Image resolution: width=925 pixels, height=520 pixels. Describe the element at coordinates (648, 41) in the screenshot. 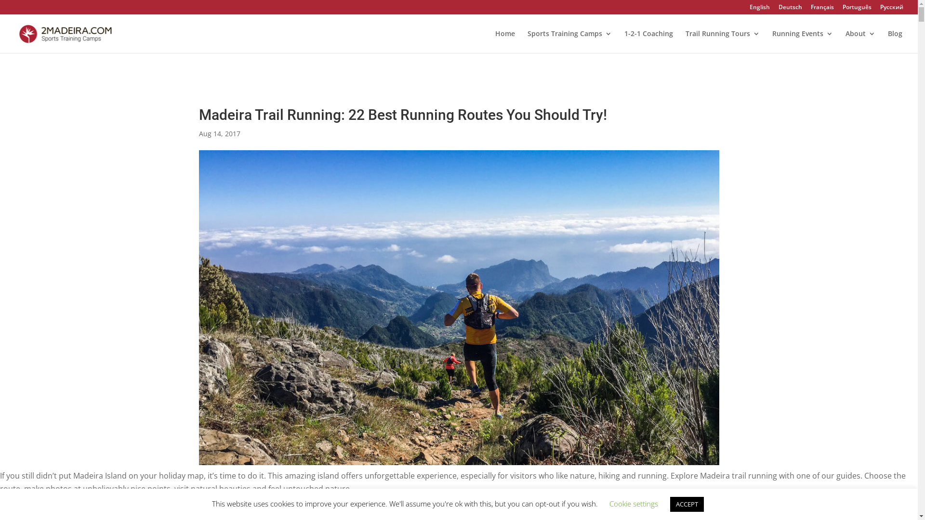

I see `1-2-1 Coaching` at that location.